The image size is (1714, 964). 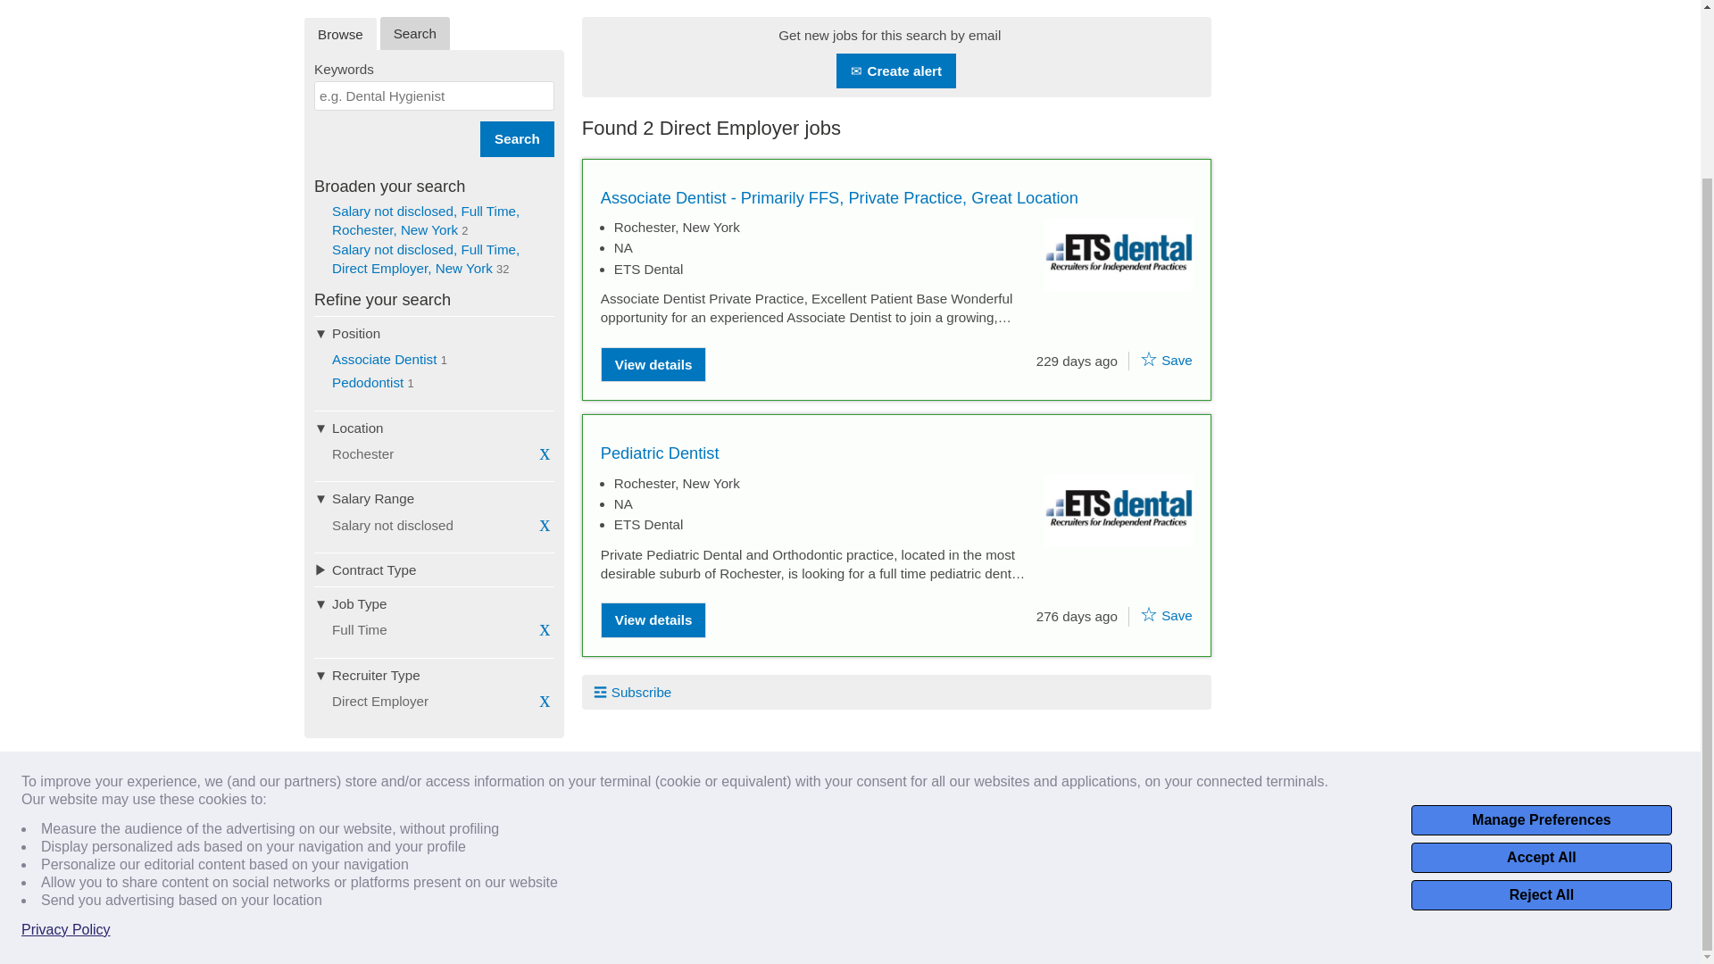 I want to click on Search, so click(x=516, y=138).